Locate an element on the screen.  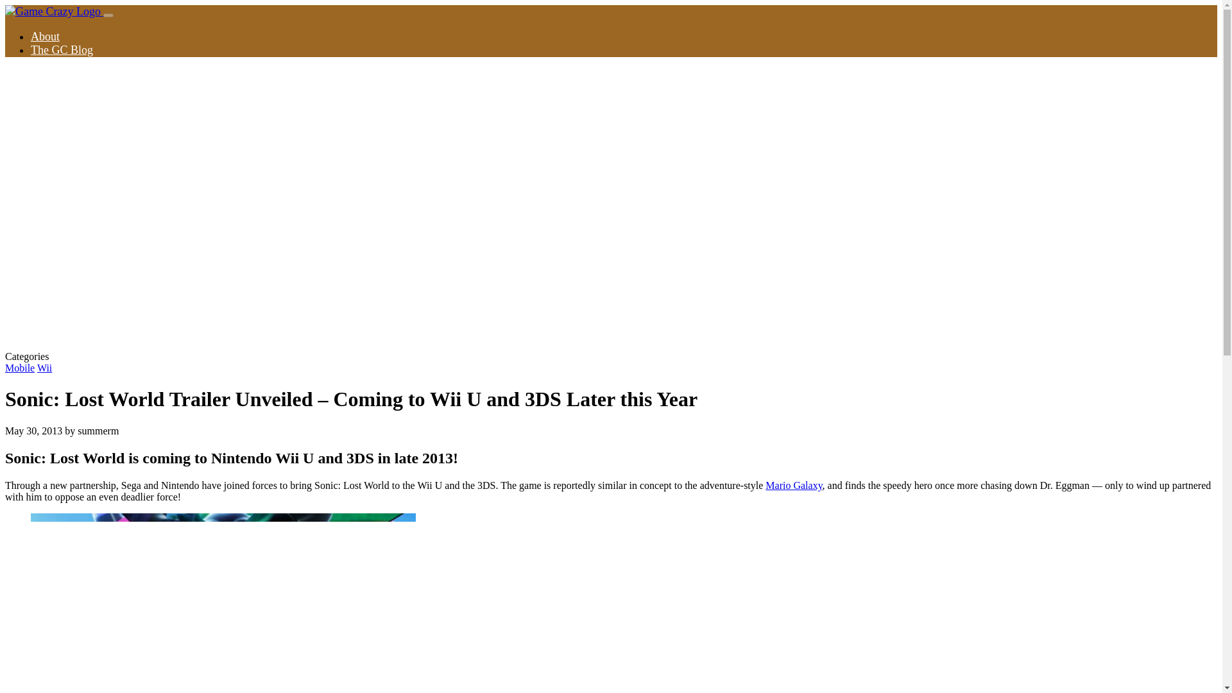
About is located at coordinates (45, 36).